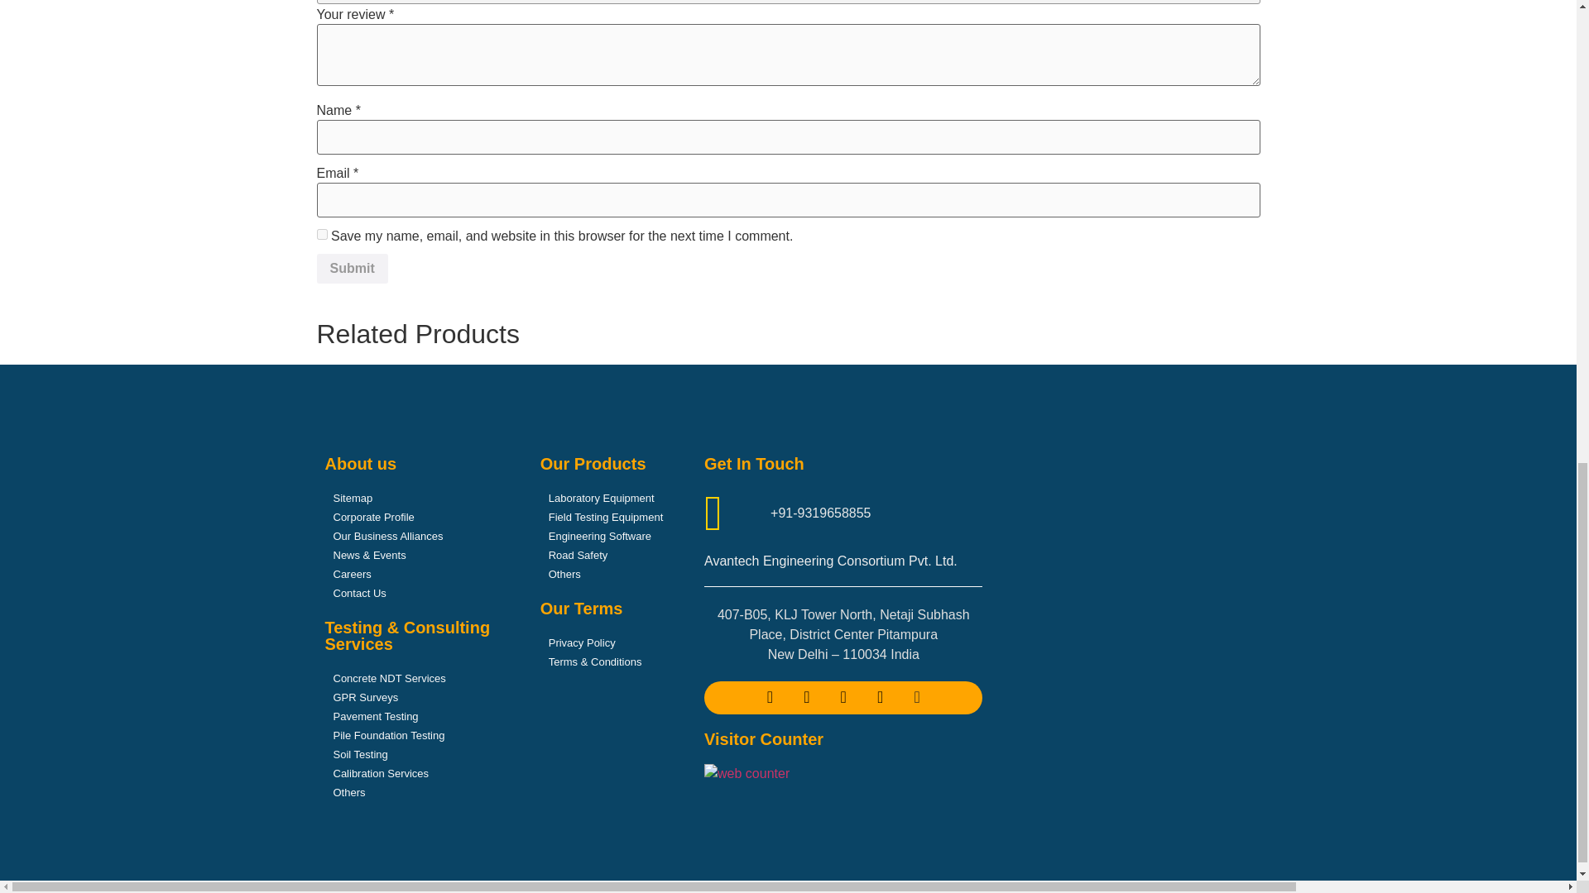 The height and width of the screenshot is (893, 1589). What do you see at coordinates (746, 772) in the screenshot?
I see `web counter` at bounding box center [746, 772].